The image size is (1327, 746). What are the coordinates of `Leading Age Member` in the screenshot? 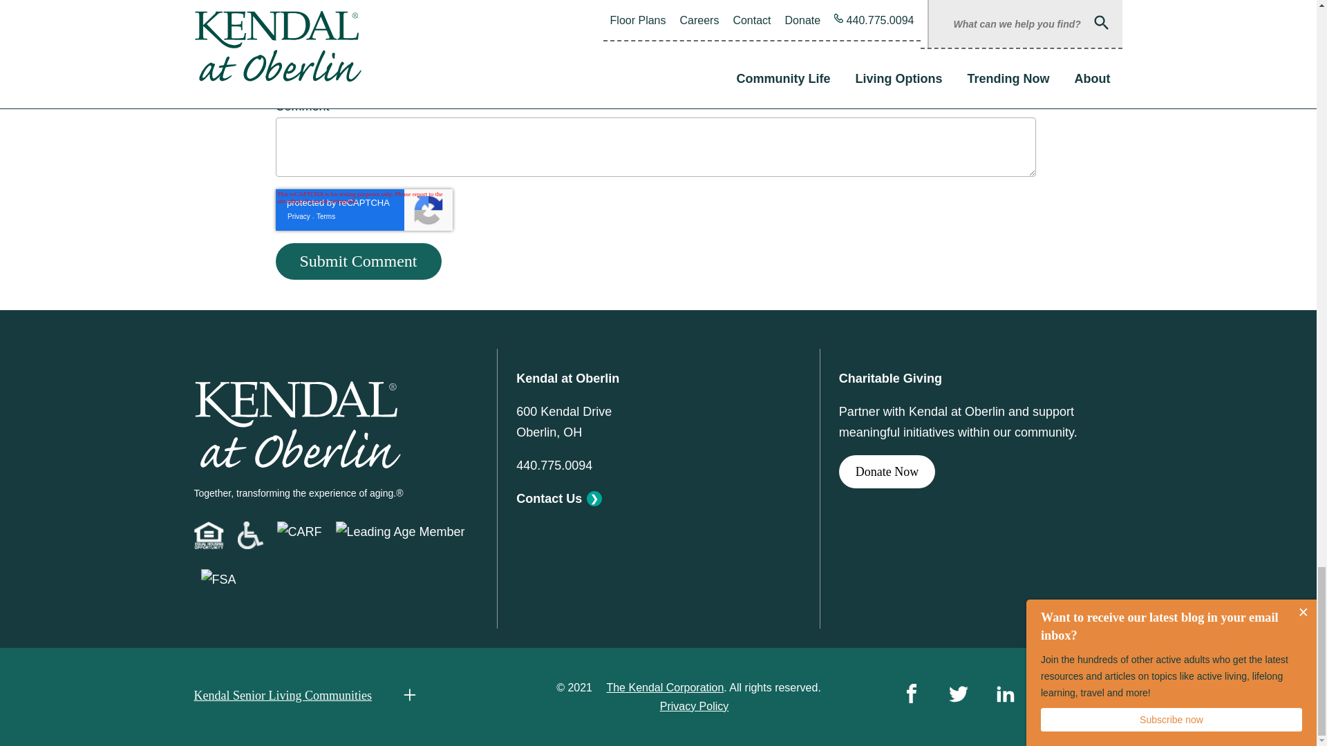 It's located at (400, 532).